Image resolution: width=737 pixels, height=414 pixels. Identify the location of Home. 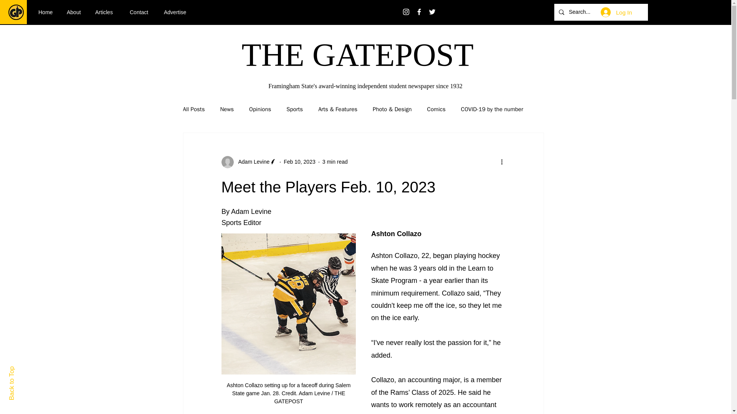
(47, 12).